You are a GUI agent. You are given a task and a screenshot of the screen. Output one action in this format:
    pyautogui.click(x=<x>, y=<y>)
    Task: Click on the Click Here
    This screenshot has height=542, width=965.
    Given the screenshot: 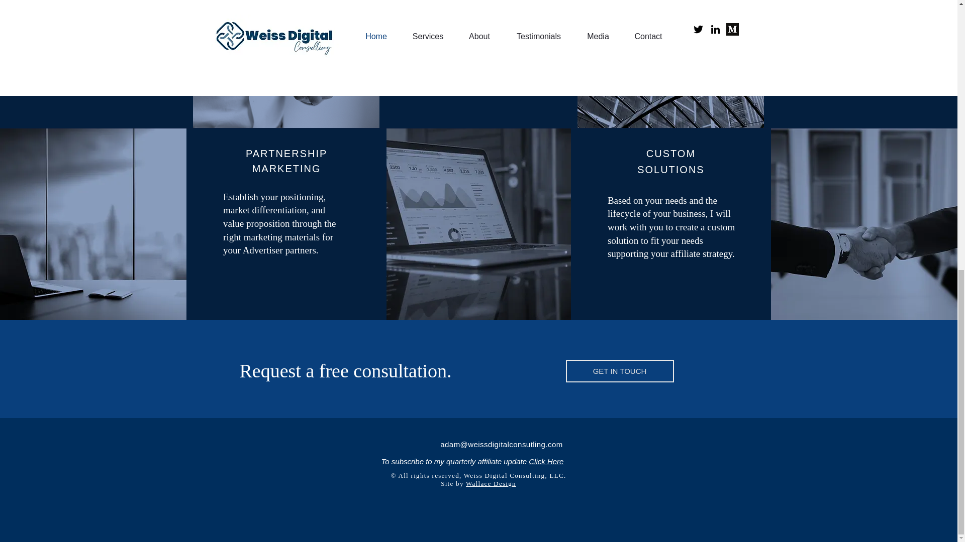 What is the action you would take?
    pyautogui.click(x=546, y=461)
    